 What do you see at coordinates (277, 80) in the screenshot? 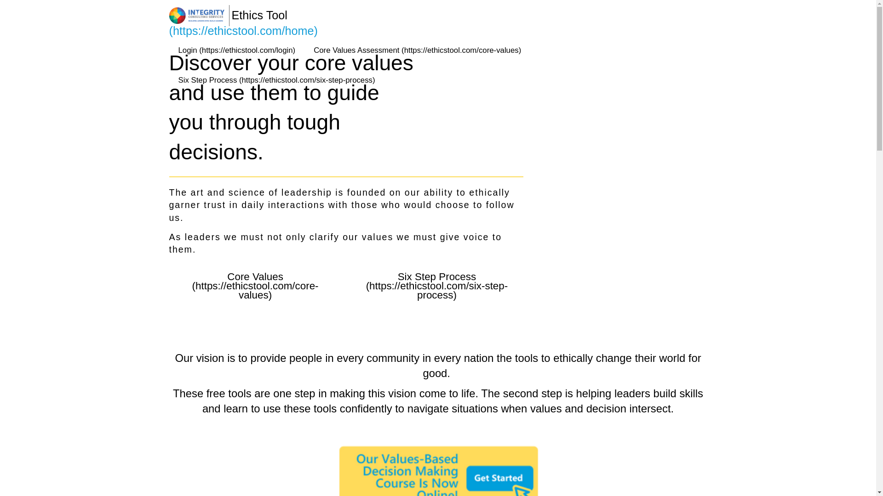
I see `Six Step Process` at bounding box center [277, 80].